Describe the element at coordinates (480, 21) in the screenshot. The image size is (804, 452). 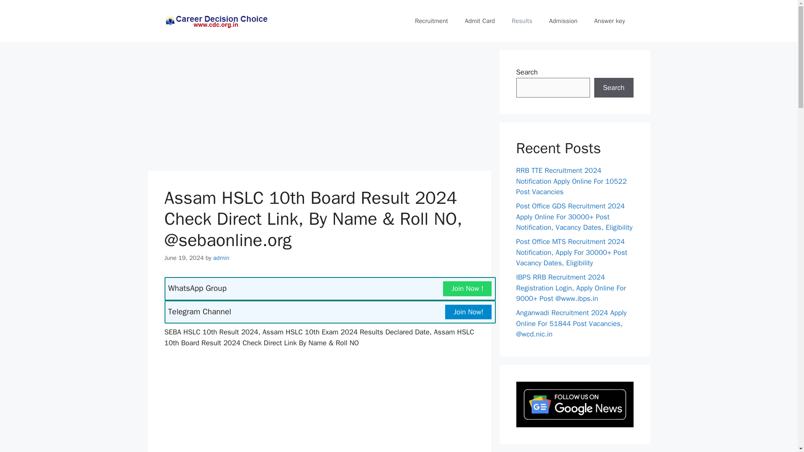
I see `Admit Card` at that location.